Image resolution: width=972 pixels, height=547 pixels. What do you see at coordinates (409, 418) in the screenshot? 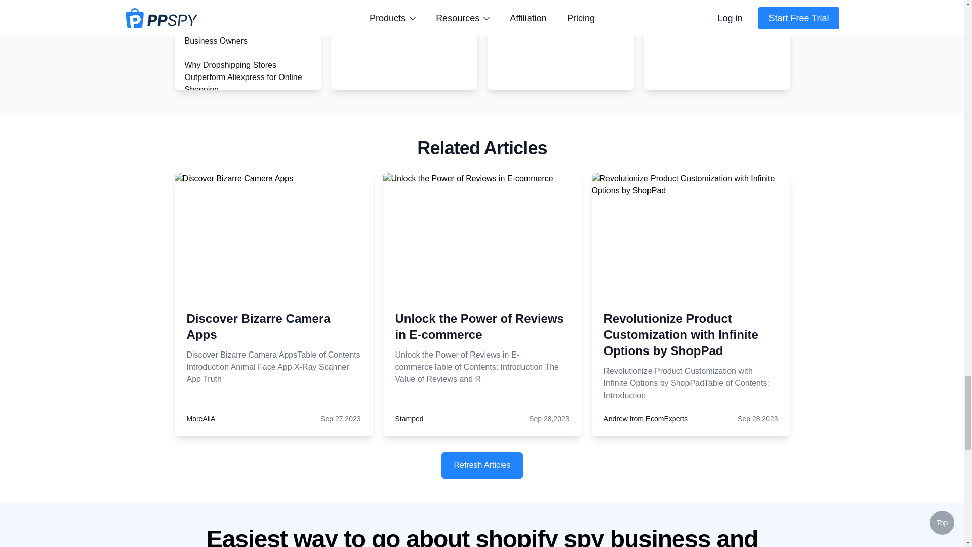
I see `Stamped` at bounding box center [409, 418].